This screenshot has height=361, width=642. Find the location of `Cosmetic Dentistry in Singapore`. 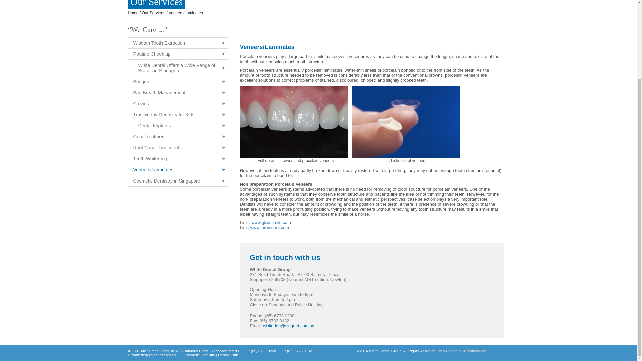

Cosmetic Dentistry in Singapore is located at coordinates (178, 180).